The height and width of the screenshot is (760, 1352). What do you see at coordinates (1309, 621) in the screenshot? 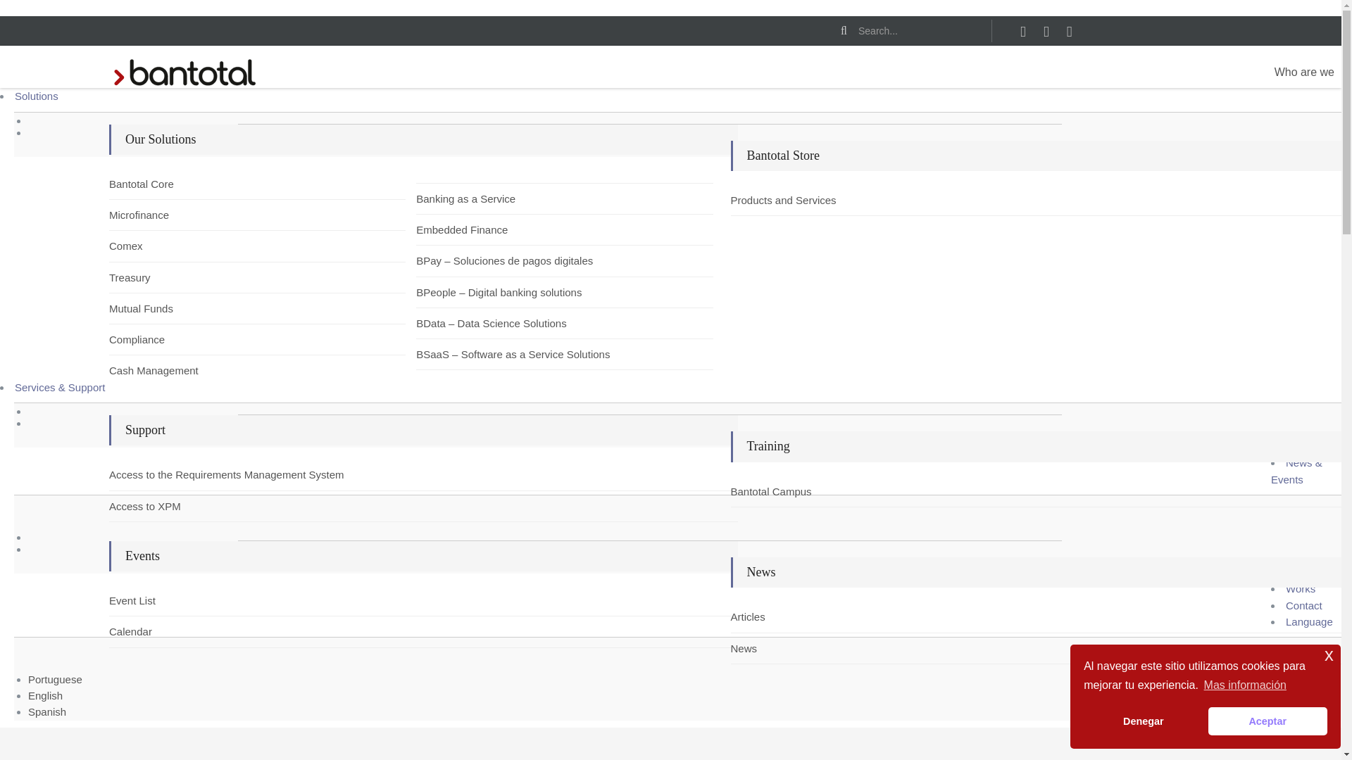
I see `Language` at bounding box center [1309, 621].